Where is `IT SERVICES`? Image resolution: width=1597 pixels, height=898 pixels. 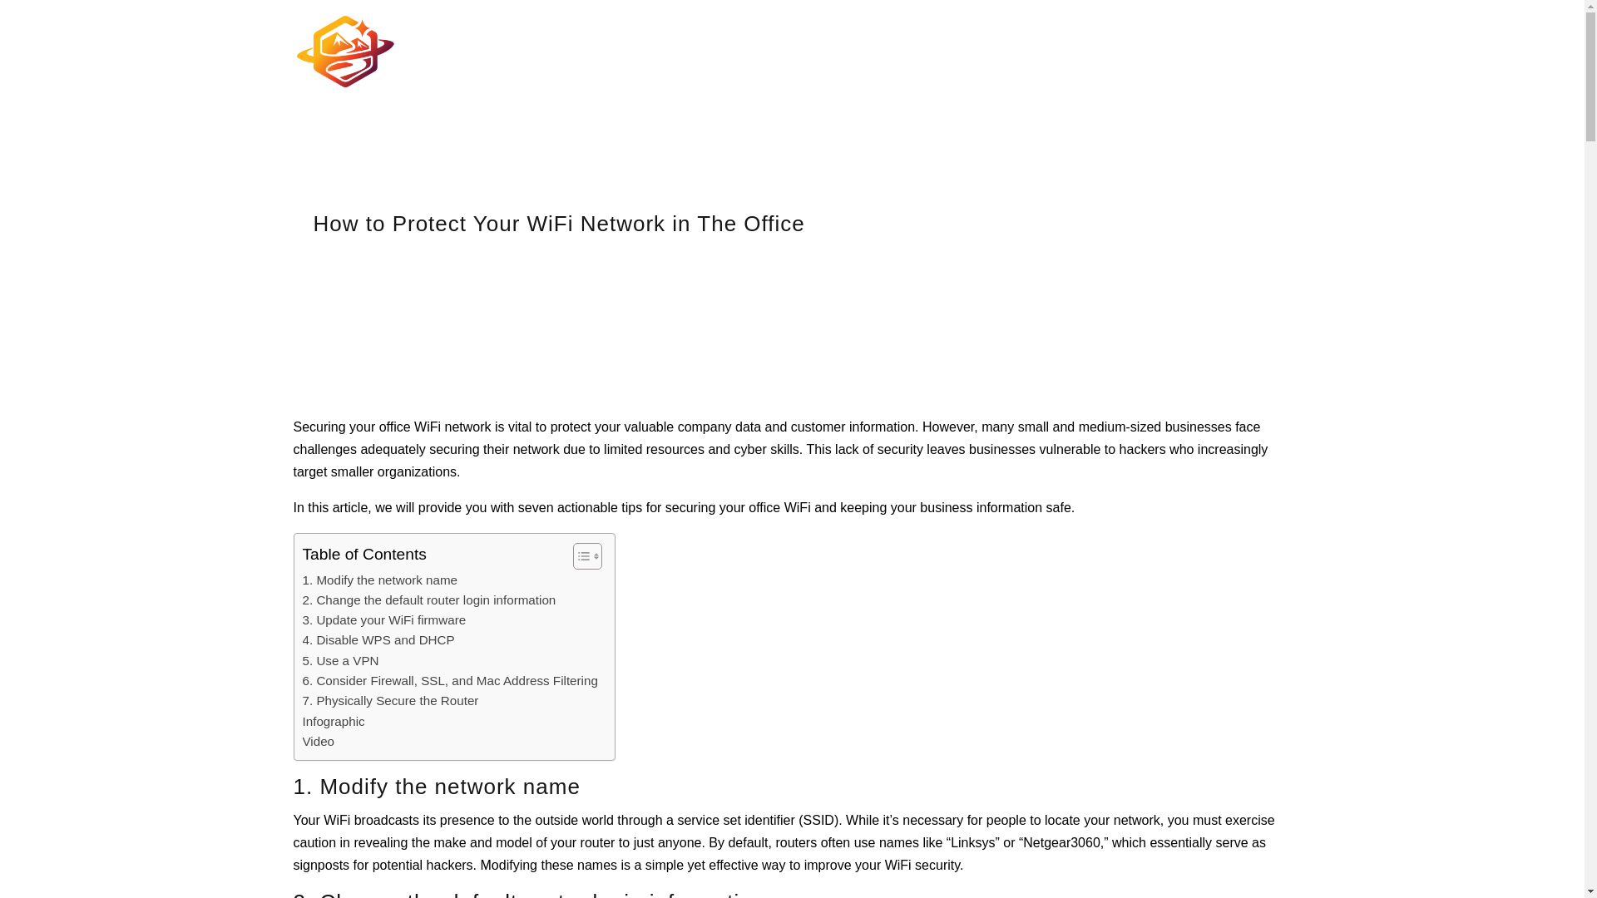 IT SERVICES is located at coordinates (559, 75).